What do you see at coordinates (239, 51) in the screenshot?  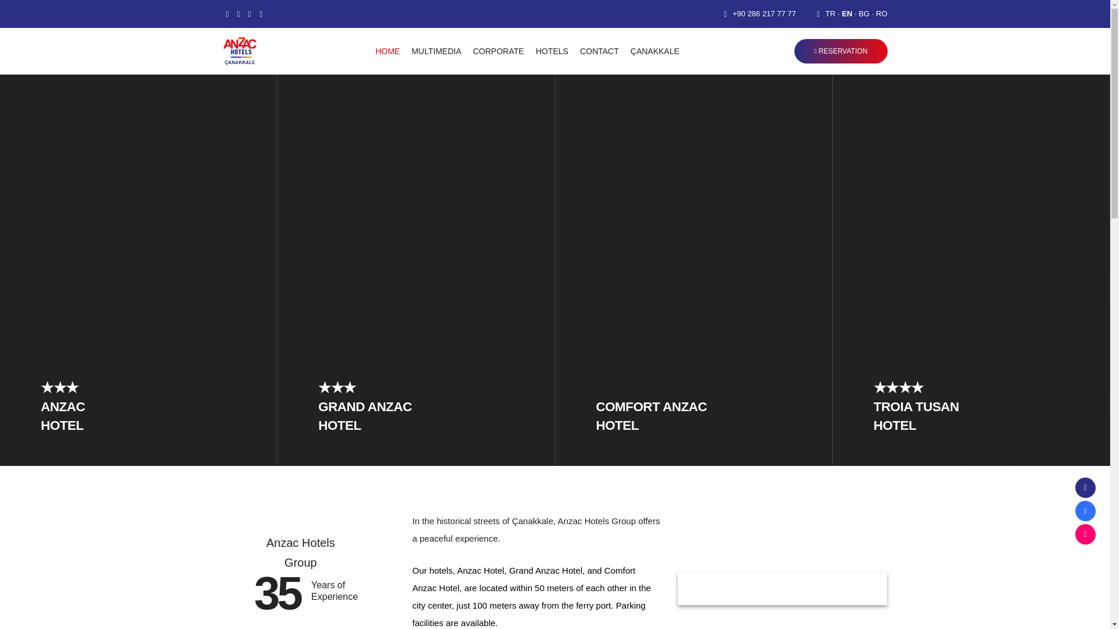 I see `Anzac Hotels` at bounding box center [239, 51].